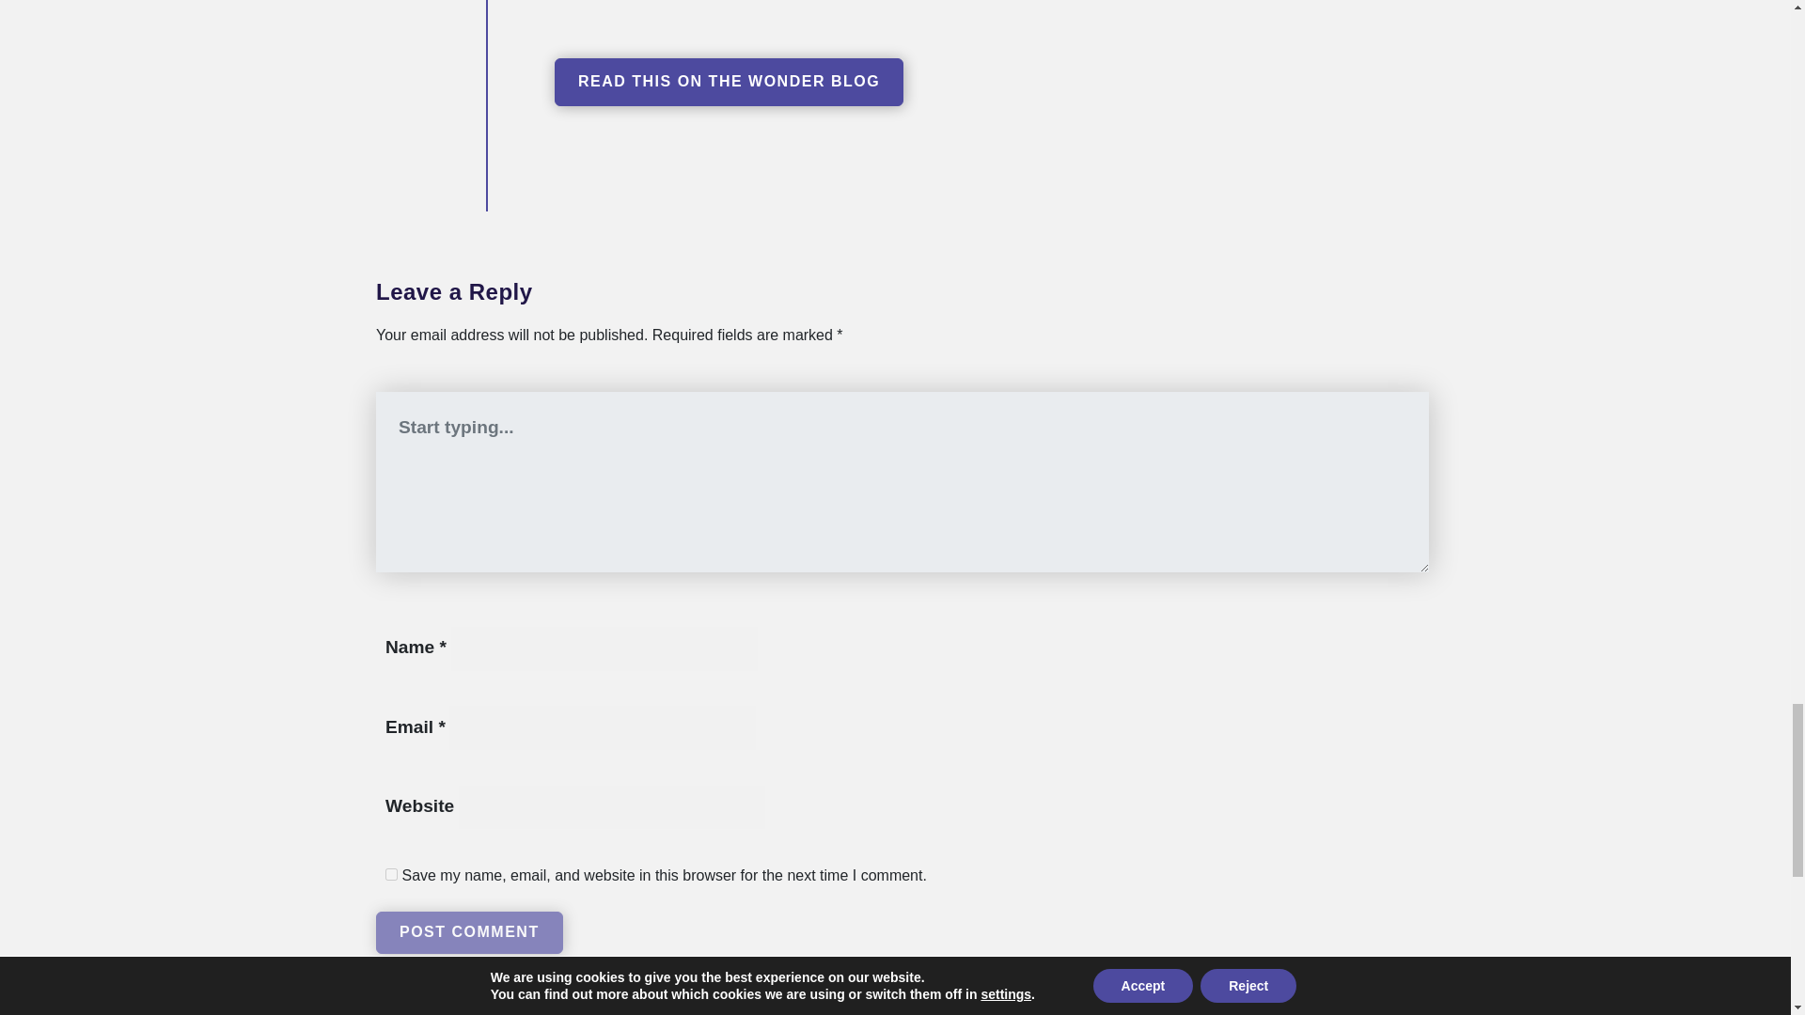 Image resolution: width=1805 pixels, height=1015 pixels. What do you see at coordinates (391, 874) in the screenshot?
I see `yes` at bounding box center [391, 874].